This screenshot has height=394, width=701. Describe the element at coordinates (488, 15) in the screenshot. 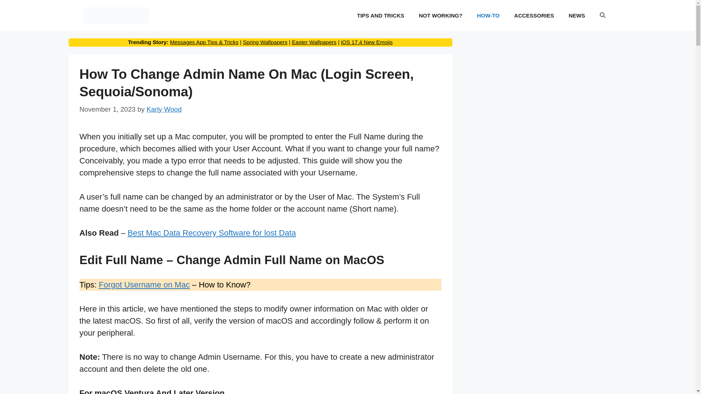

I see `HOW-TO` at that location.